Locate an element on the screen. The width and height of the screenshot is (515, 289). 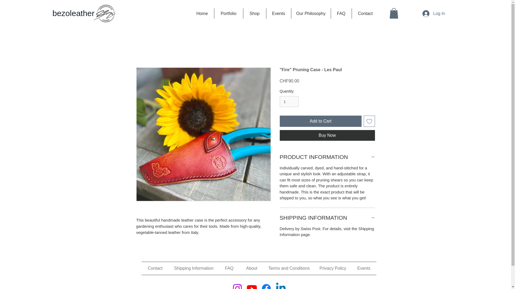
Terms and Conditions is located at coordinates (289, 268).